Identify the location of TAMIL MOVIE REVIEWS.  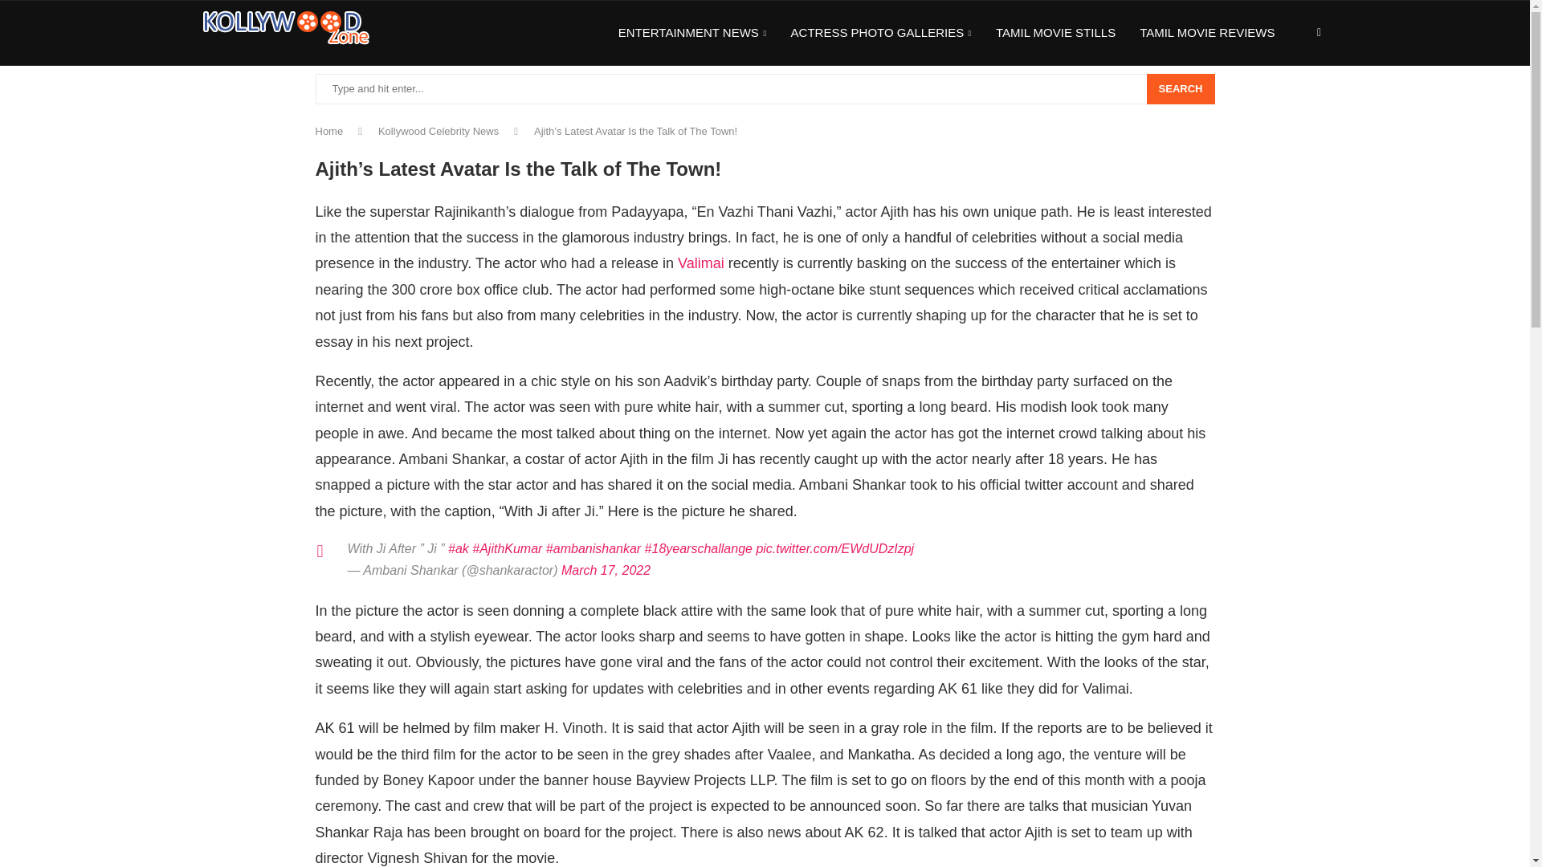
(1206, 33).